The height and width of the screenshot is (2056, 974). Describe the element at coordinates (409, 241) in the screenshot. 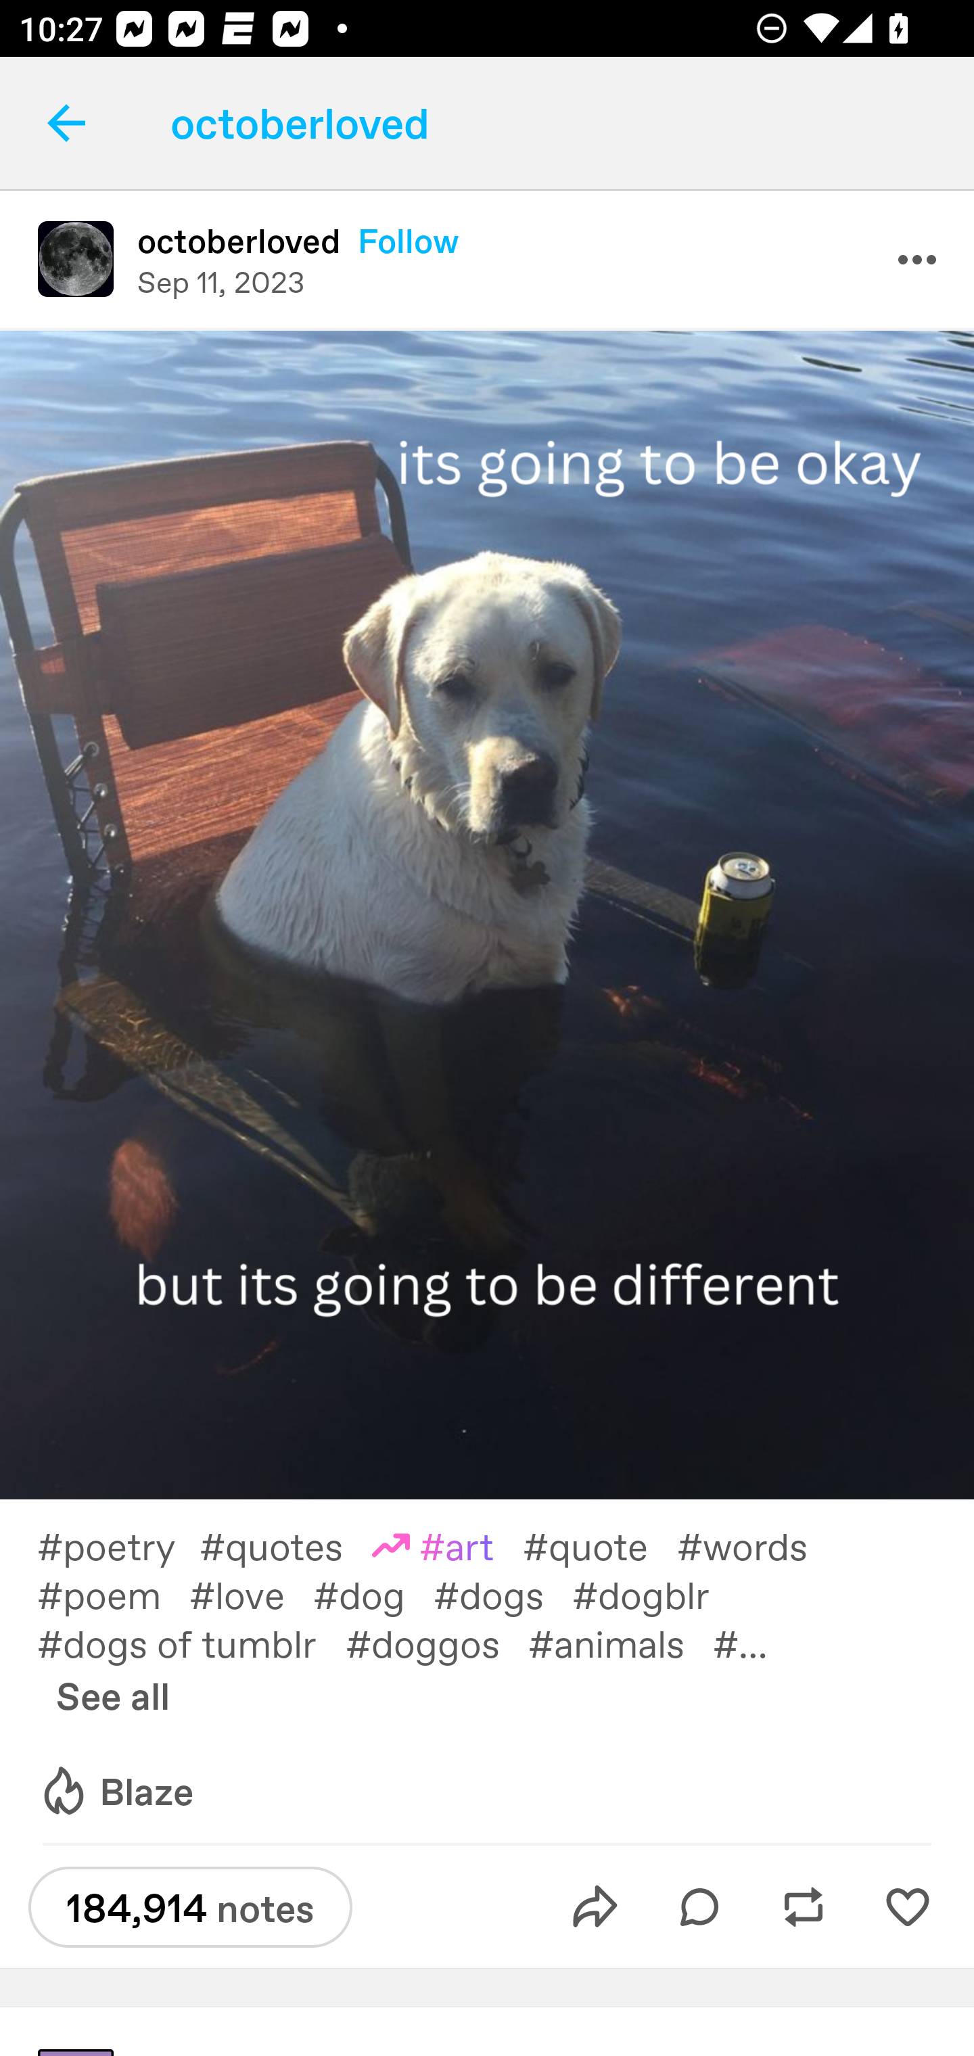

I see `Follow` at that location.